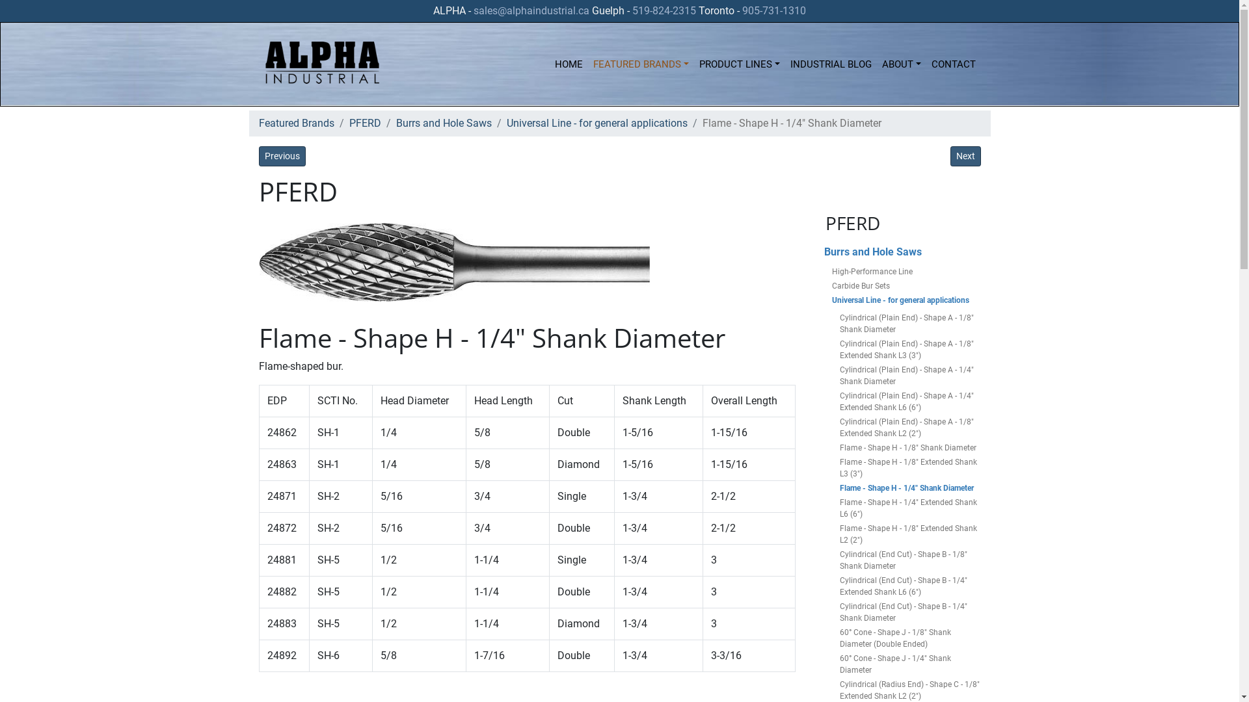 Image resolution: width=1249 pixels, height=702 pixels. What do you see at coordinates (444, 123) in the screenshot?
I see `Burrs and Hole Saws` at bounding box center [444, 123].